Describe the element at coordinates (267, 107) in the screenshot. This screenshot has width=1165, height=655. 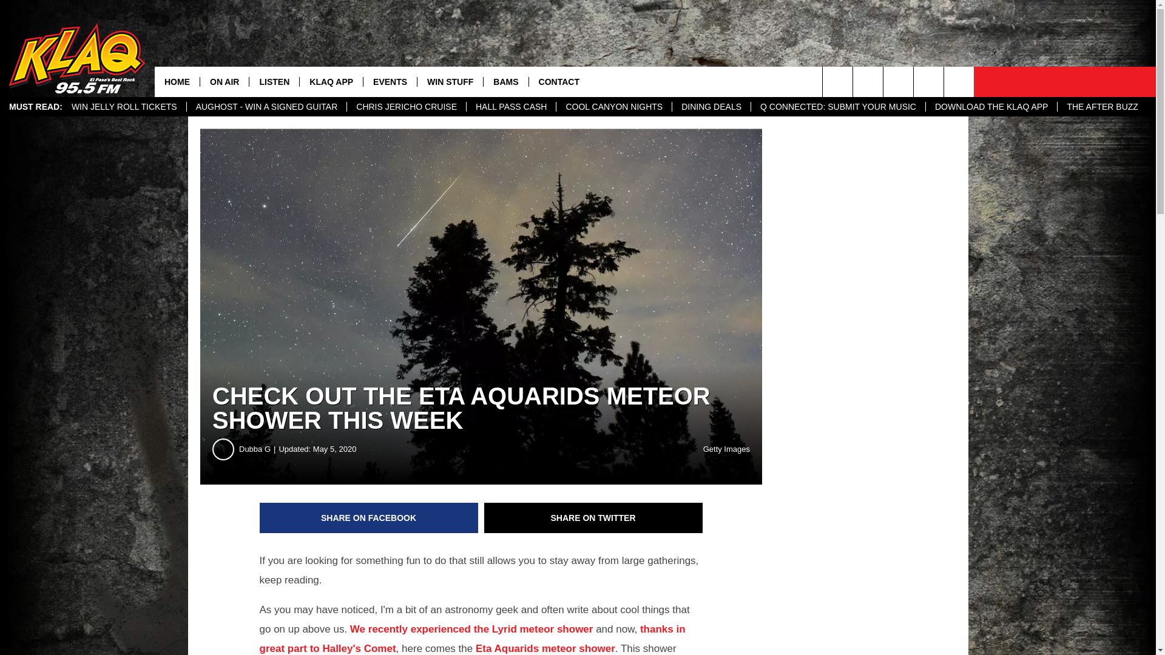
I see `AUGHOST - WIN A SIGNED GUITAR` at that location.